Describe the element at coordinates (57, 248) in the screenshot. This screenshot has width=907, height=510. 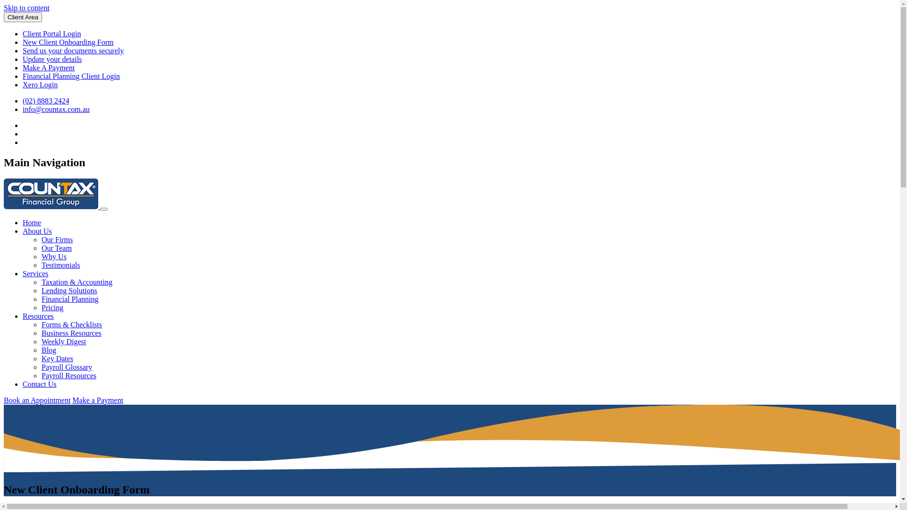
I see `Our Team` at that location.